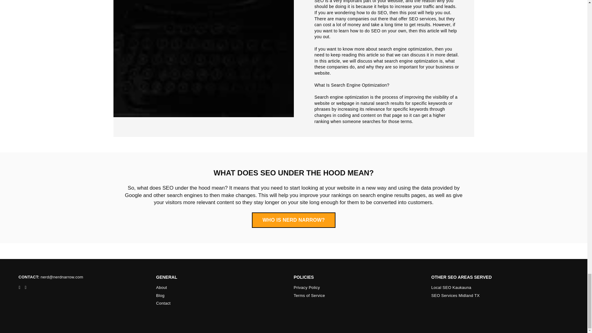  I want to click on SEO Services Midland TX, so click(455, 295).